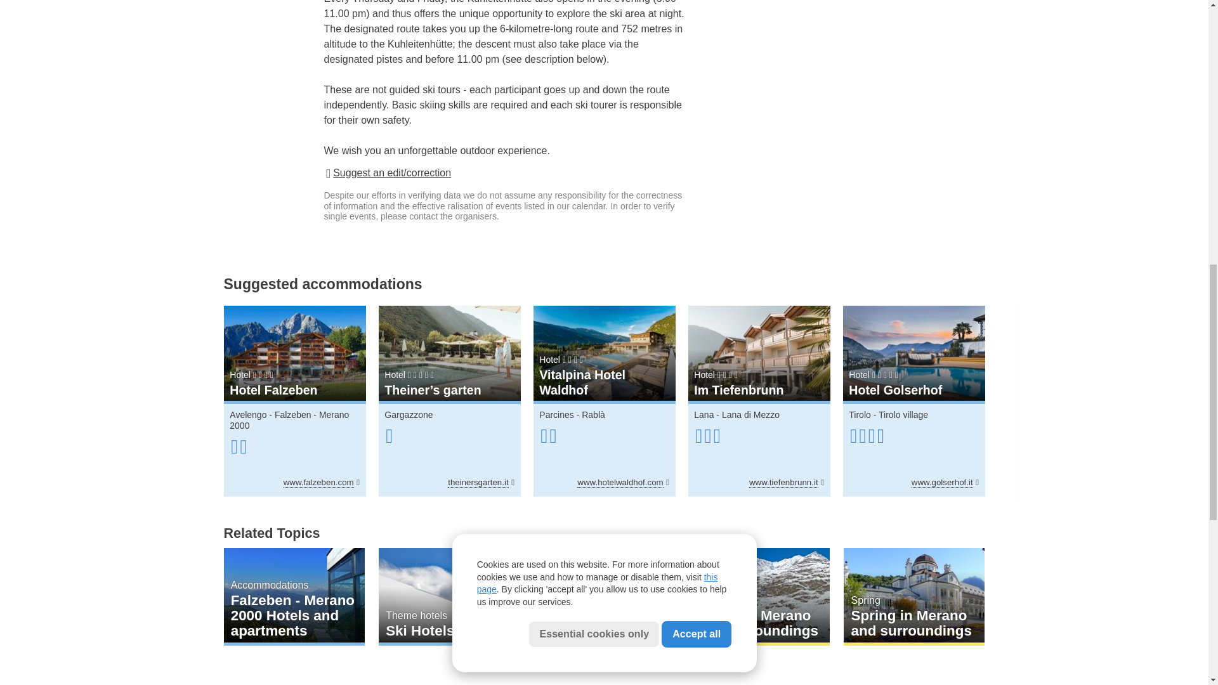  I want to click on Parcines, so click(556, 415).